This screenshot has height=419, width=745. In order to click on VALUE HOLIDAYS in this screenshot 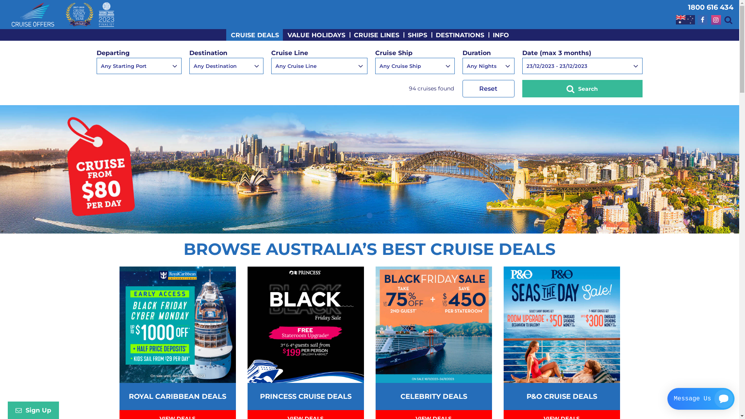, I will do `click(316, 35)`.